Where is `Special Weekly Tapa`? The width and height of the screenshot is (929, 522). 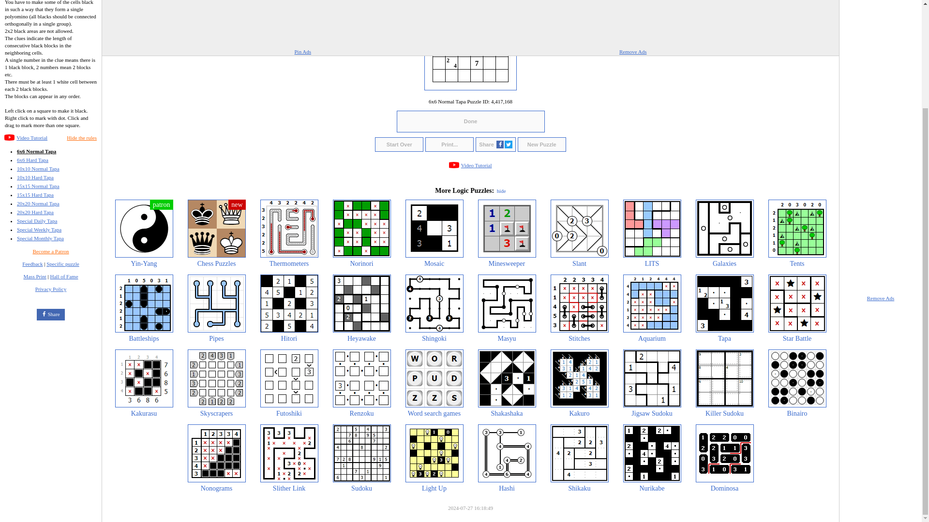
Special Weekly Tapa is located at coordinates (39, 229).